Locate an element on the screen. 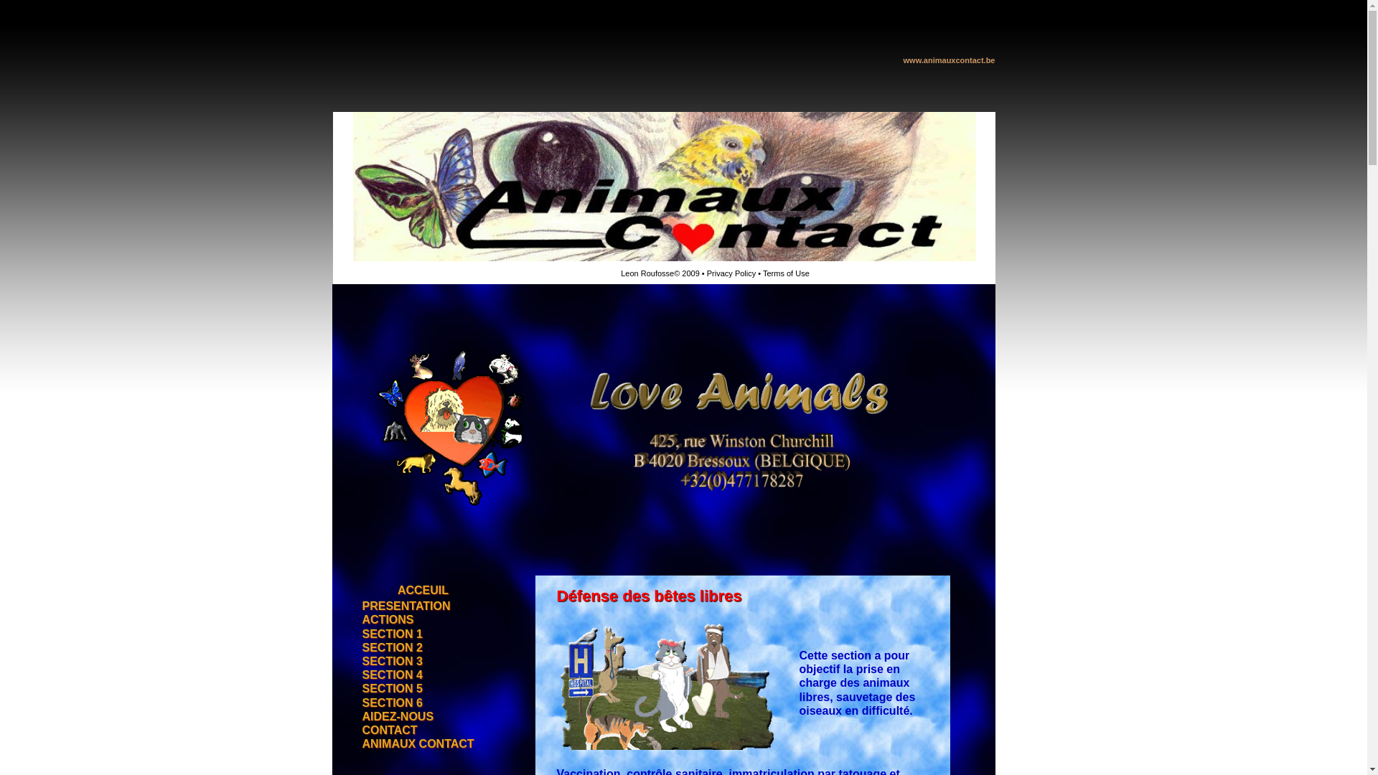 The image size is (1378, 775). Nous vous disons tout is located at coordinates (419, 494).